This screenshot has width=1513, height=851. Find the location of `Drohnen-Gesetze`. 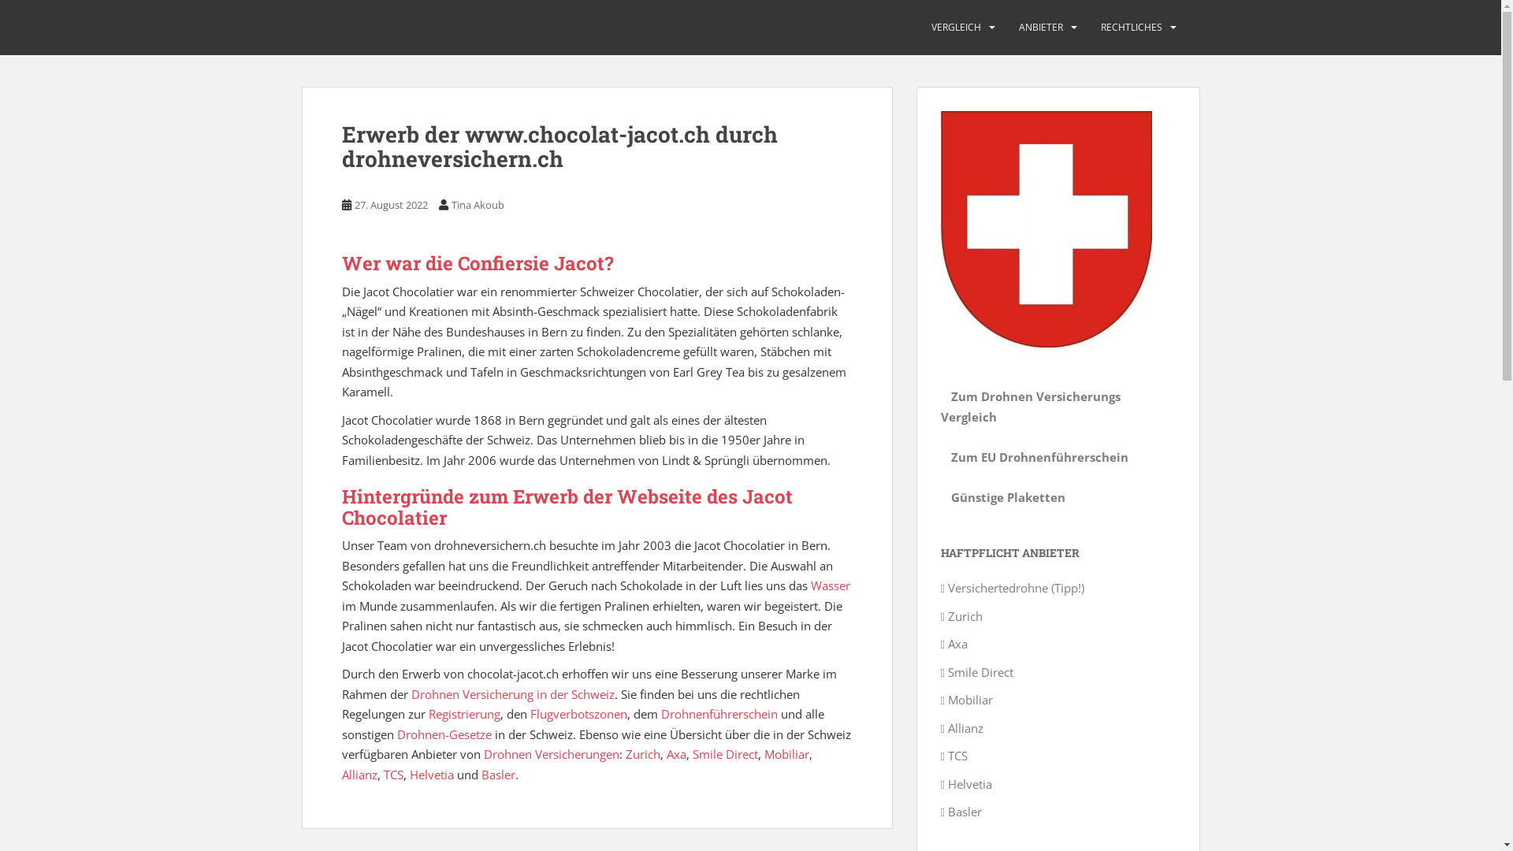

Drohnen-Gesetze is located at coordinates (444, 734).